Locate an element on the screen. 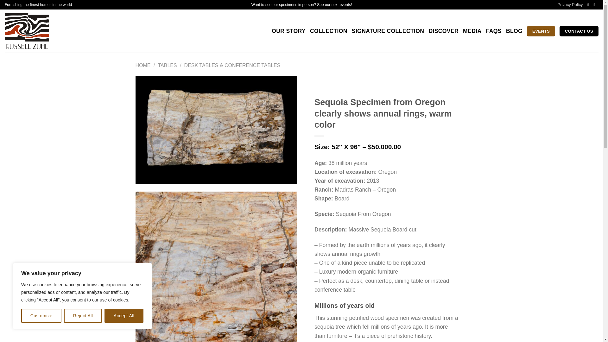 The image size is (608, 342). SIGNATURE COLLECTION is located at coordinates (388, 31).